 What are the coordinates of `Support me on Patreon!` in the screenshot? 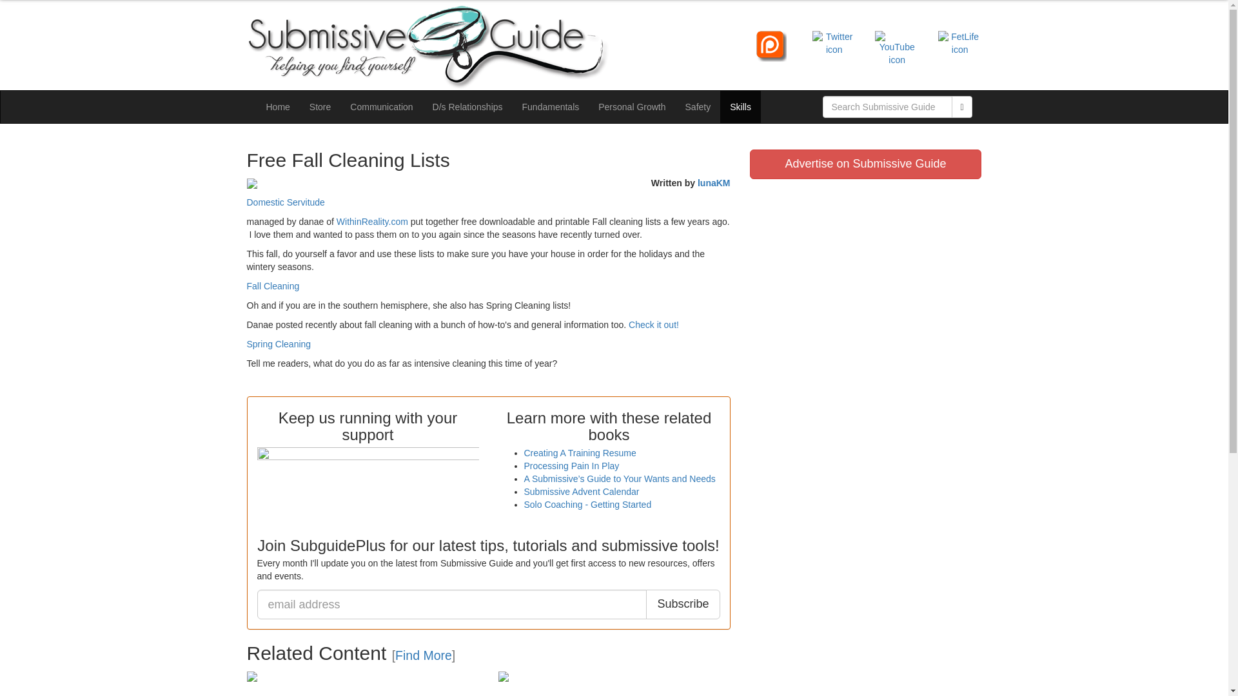 It's located at (771, 45).